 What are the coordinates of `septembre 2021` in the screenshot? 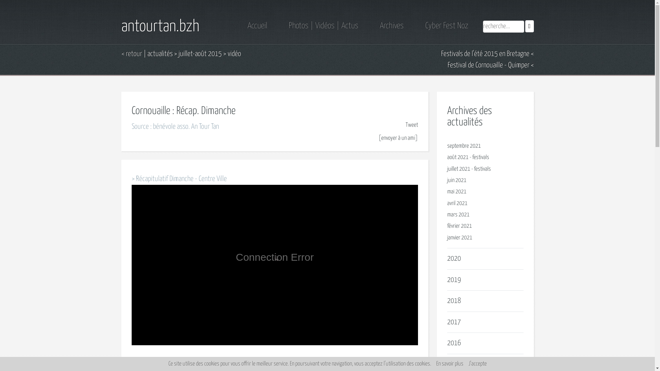 It's located at (464, 146).